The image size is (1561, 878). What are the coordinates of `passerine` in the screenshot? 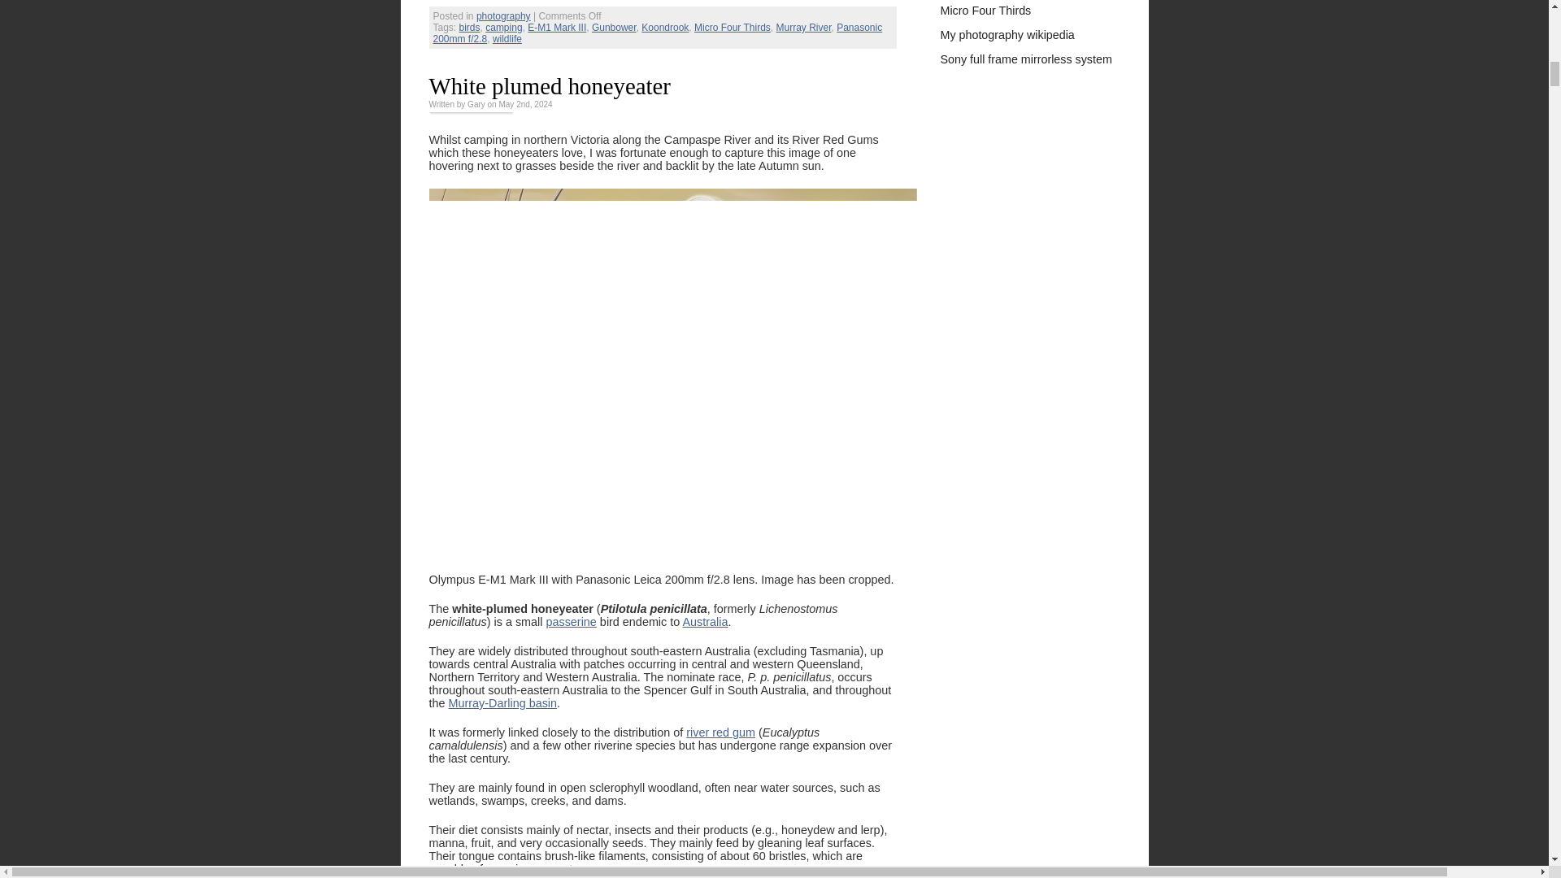 It's located at (571, 622).